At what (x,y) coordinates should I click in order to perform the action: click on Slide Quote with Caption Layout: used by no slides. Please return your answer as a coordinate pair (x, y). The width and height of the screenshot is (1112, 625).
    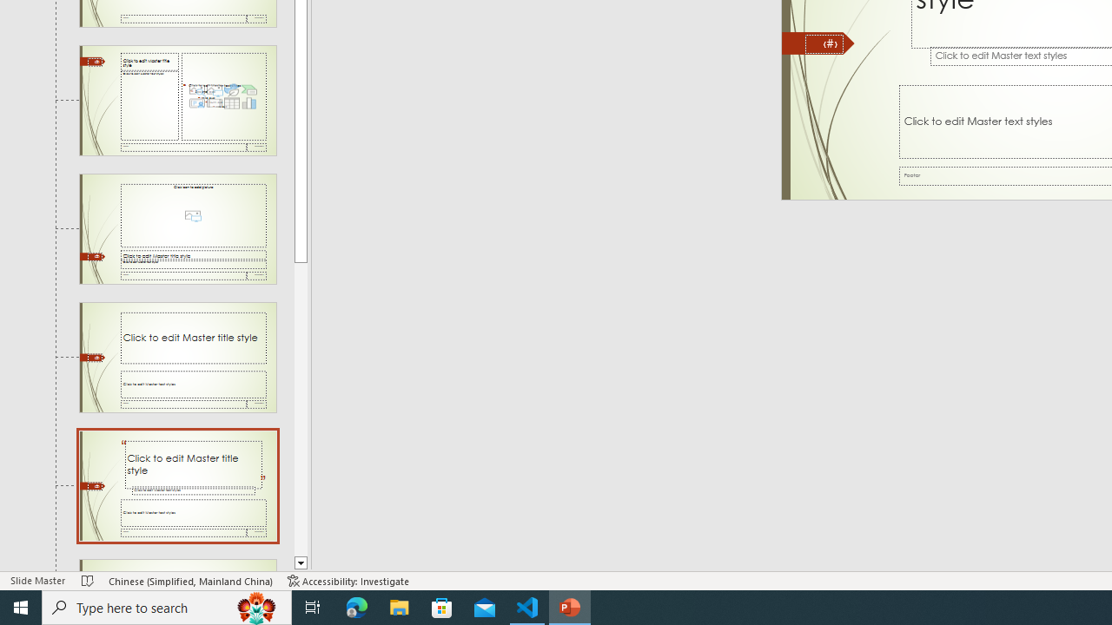
    Looking at the image, I should click on (177, 485).